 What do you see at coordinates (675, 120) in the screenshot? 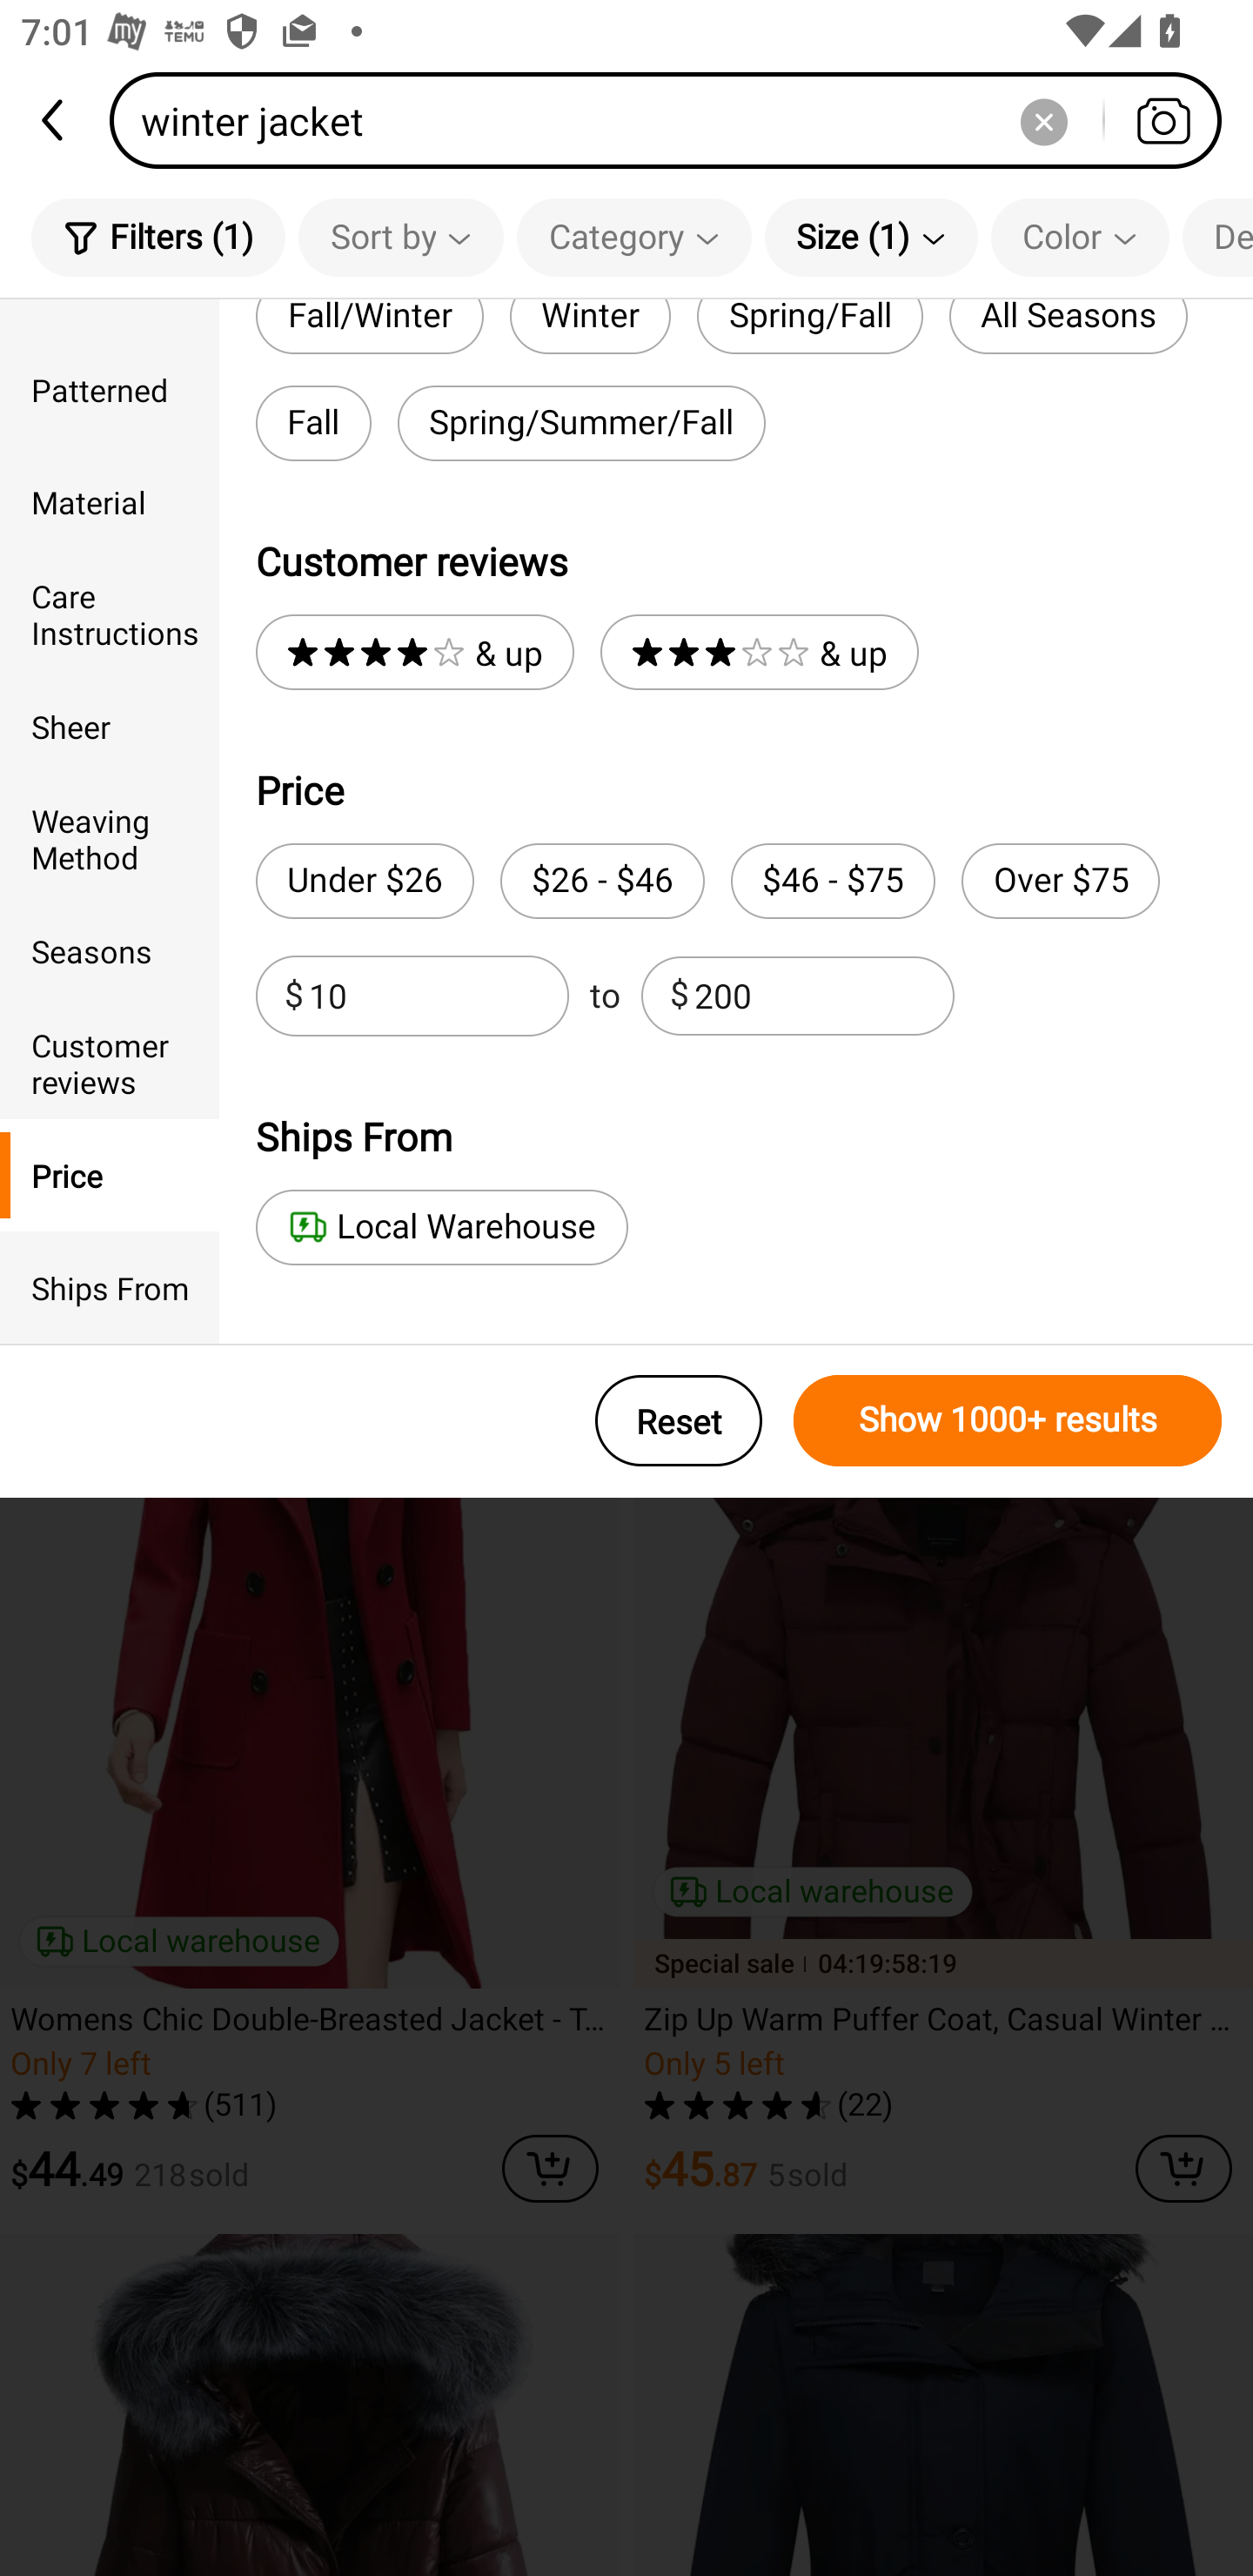
I see `winter jacket` at bounding box center [675, 120].